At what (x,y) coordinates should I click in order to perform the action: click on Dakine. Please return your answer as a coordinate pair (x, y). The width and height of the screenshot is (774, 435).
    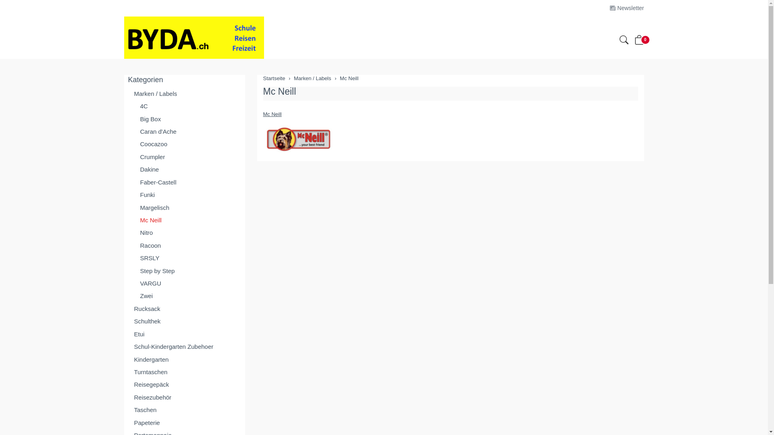
    Looking at the image, I should click on (185, 169).